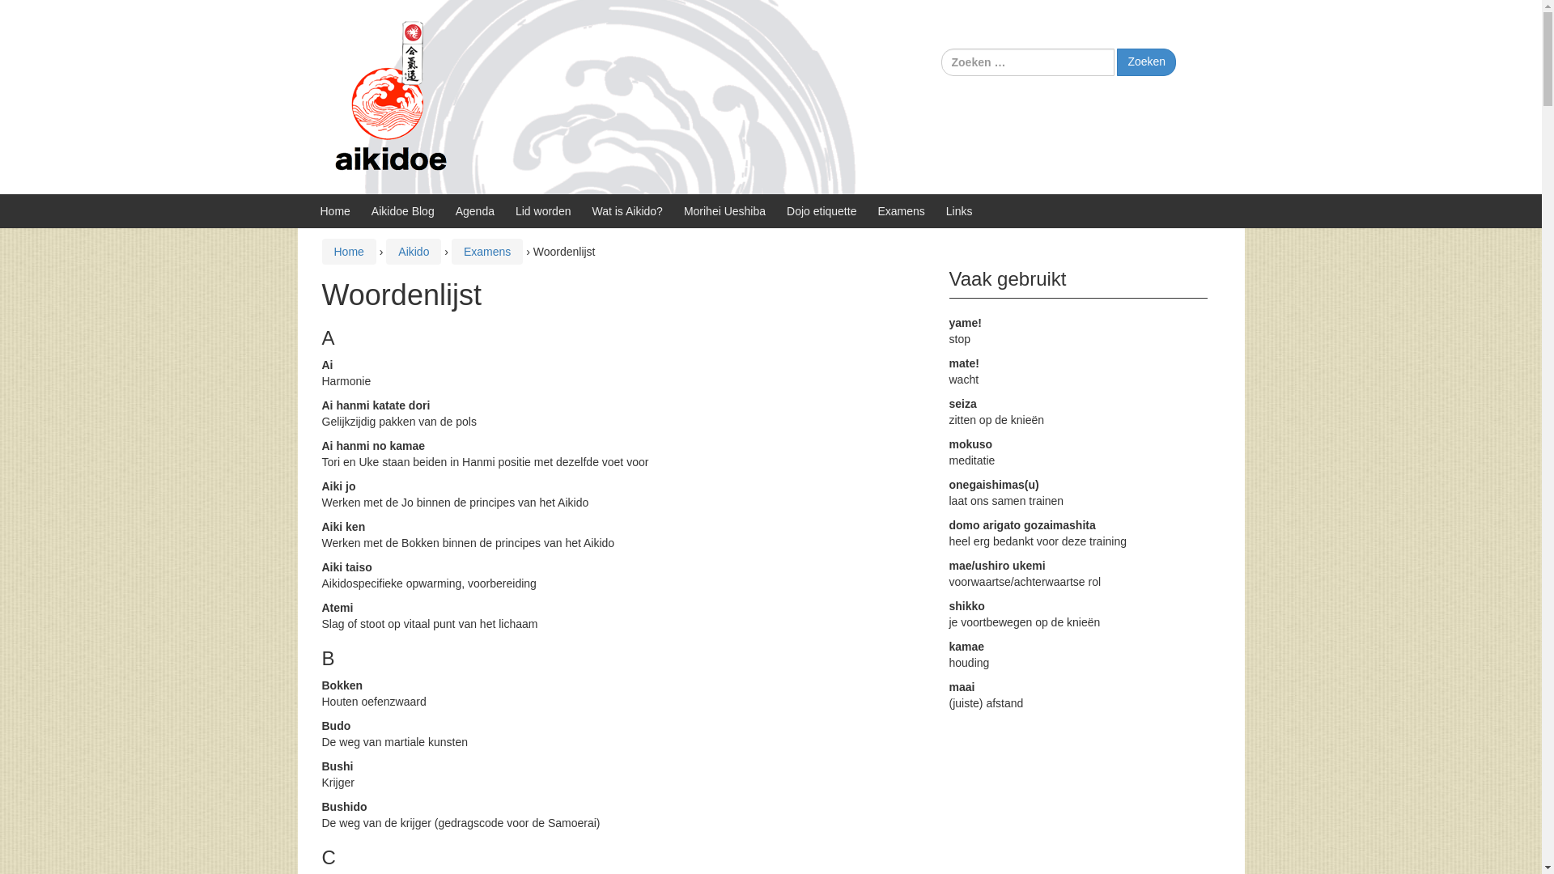  I want to click on Examens, so click(487, 252).